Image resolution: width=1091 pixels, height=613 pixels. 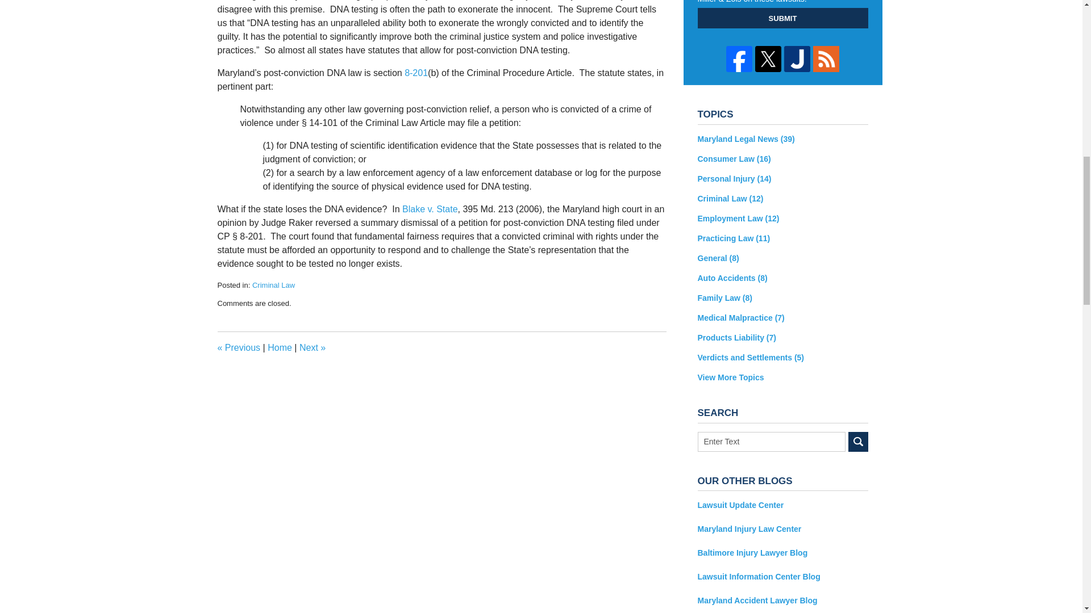 What do you see at coordinates (239, 347) in the screenshot?
I see `Black Police Officers Sue Annapolis` at bounding box center [239, 347].